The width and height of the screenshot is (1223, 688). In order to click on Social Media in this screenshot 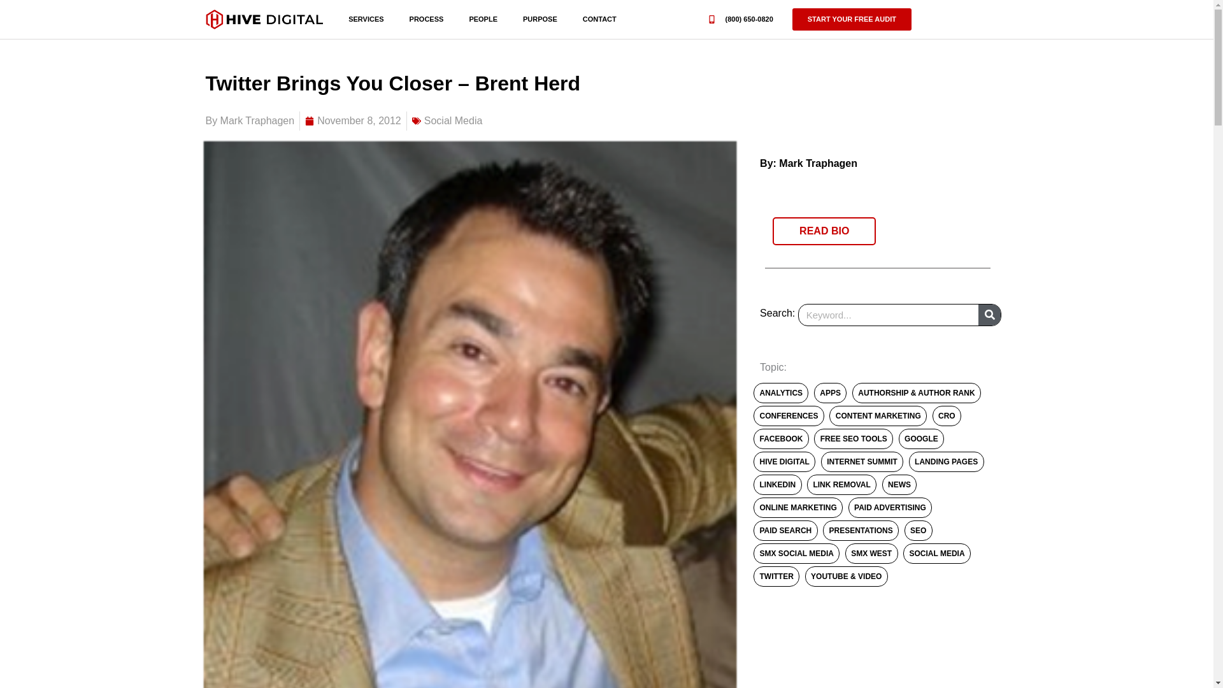, I will do `click(454, 120)`.